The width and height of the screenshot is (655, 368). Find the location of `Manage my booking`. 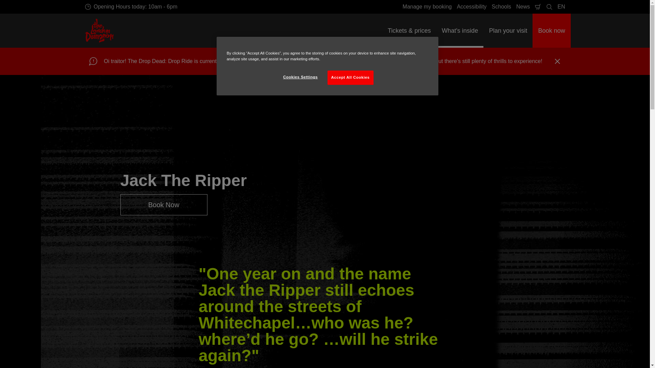

Manage my booking is located at coordinates (427, 7).